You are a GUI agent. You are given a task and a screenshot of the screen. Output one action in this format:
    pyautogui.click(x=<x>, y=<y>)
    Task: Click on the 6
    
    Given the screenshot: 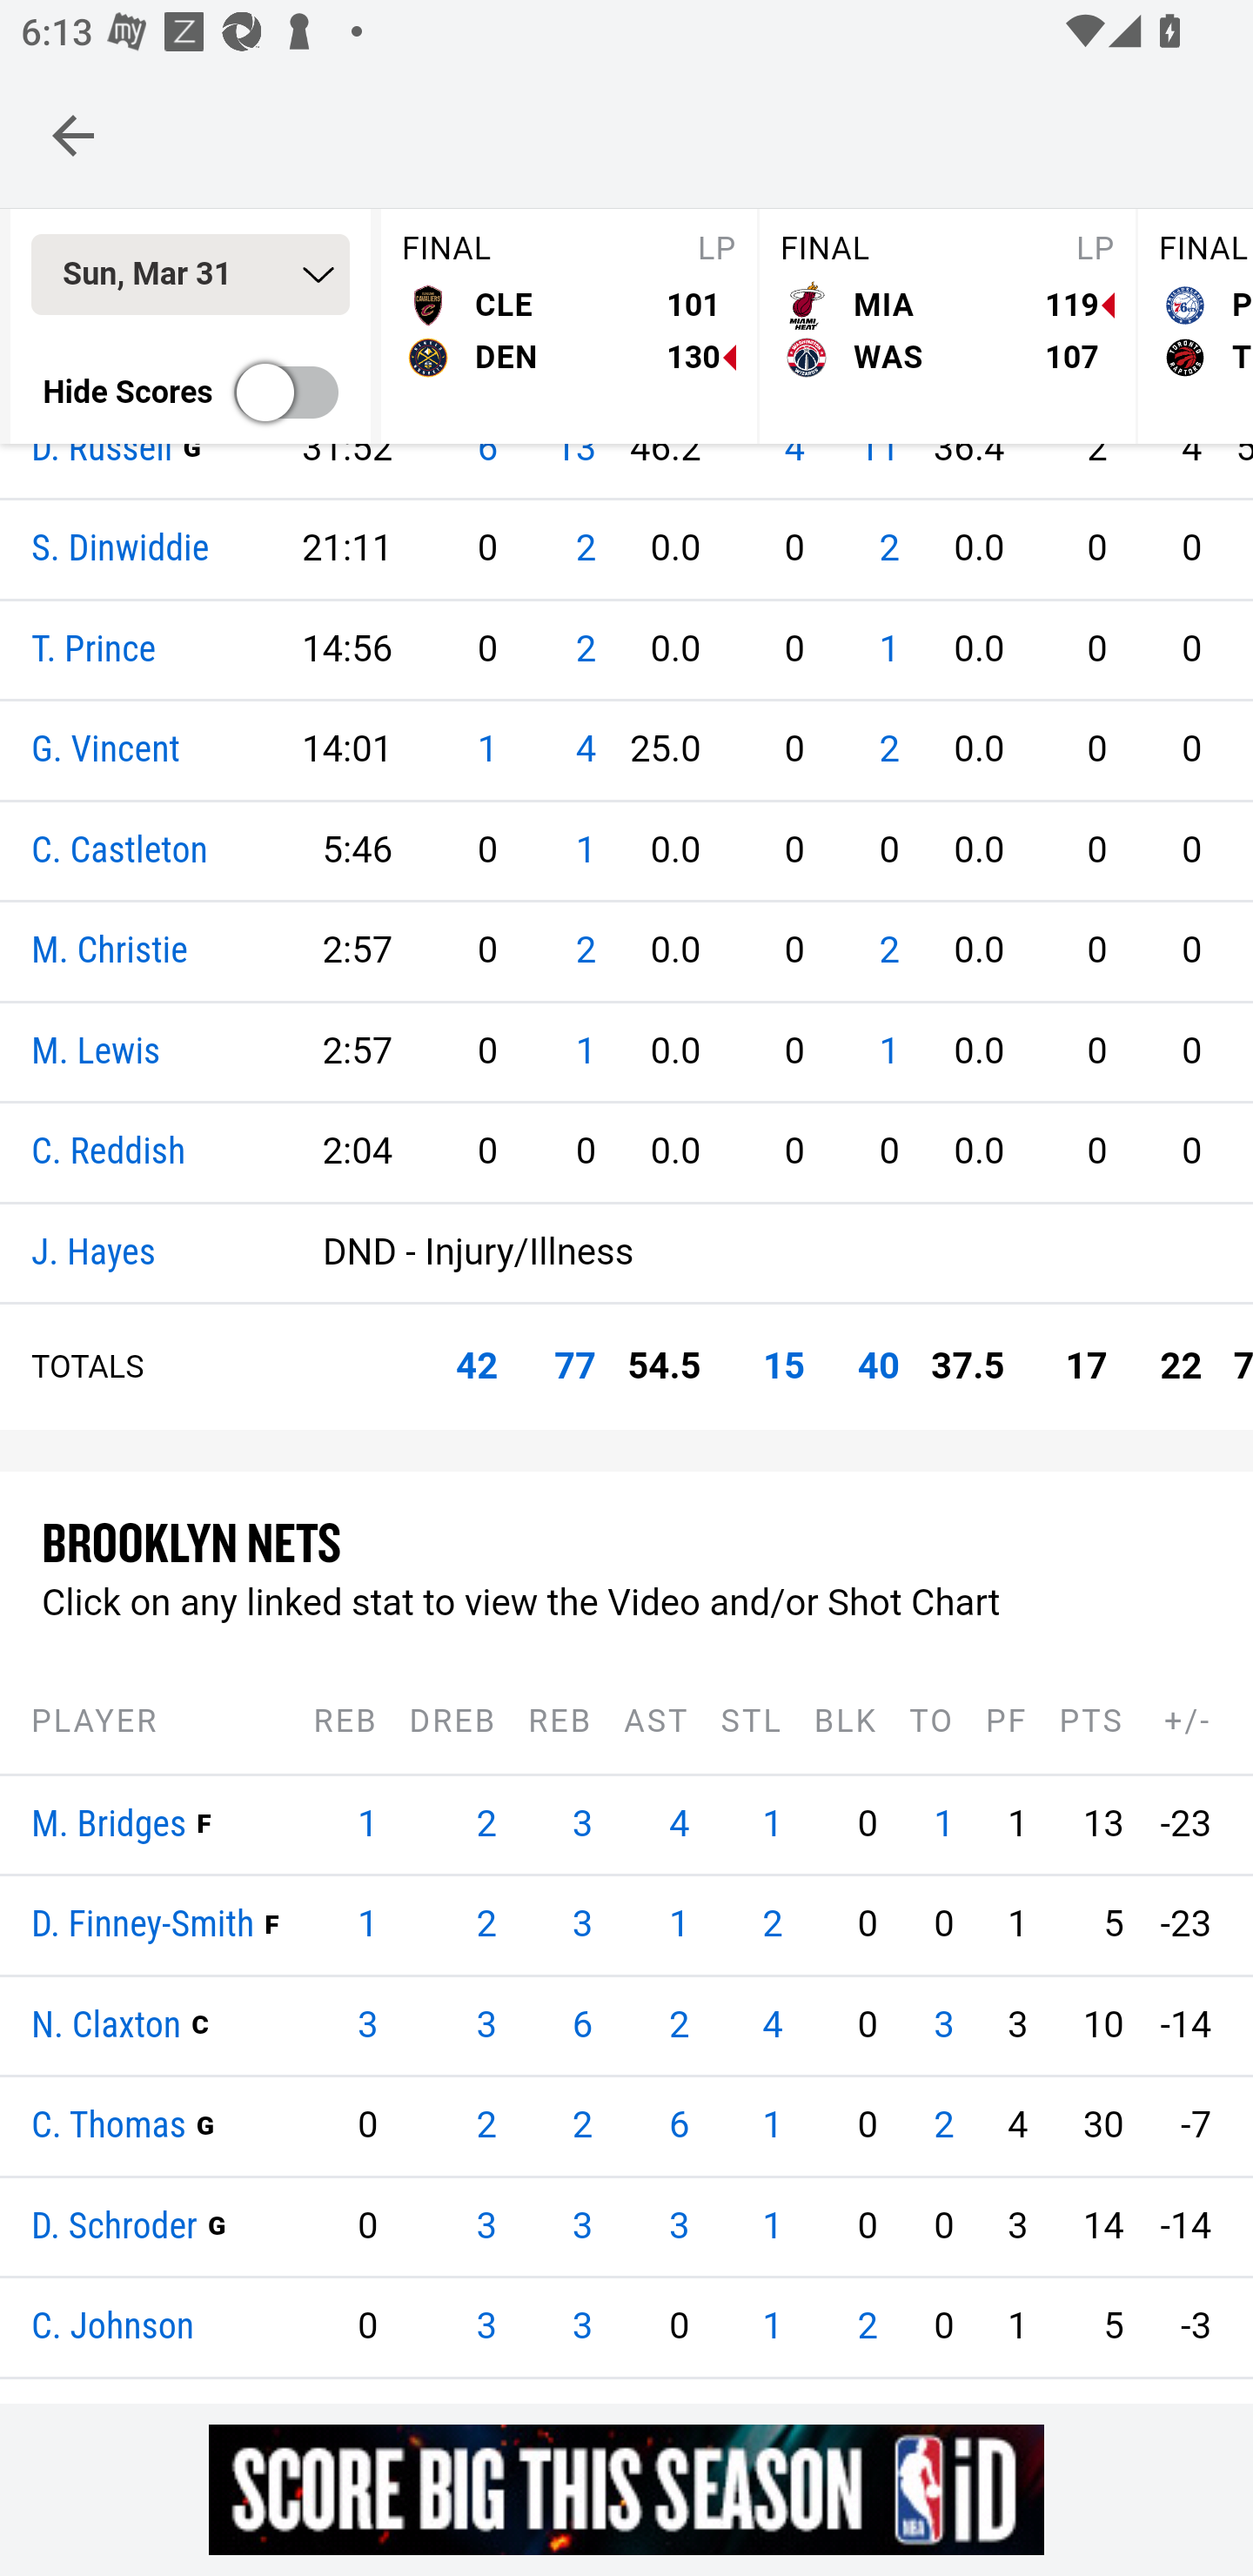 What is the action you would take?
    pyautogui.click(x=583, y=2026)
    